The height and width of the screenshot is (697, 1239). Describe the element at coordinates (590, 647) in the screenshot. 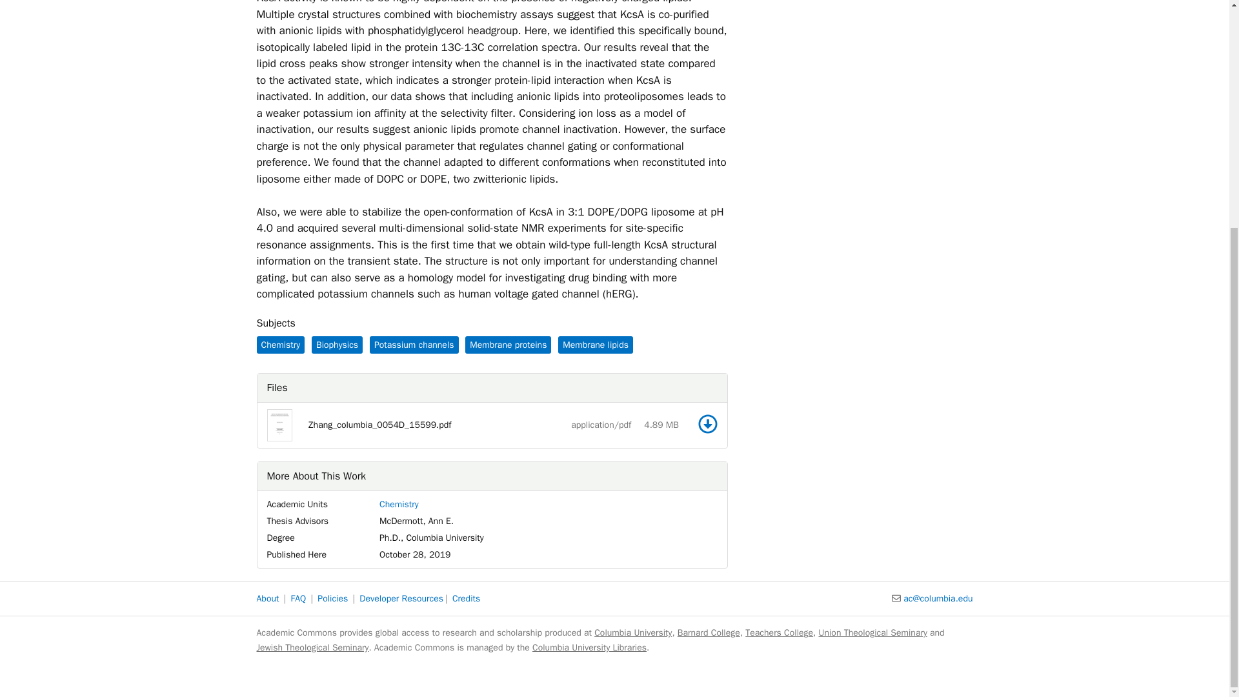

I see `Columbia University Libraries` at that location.